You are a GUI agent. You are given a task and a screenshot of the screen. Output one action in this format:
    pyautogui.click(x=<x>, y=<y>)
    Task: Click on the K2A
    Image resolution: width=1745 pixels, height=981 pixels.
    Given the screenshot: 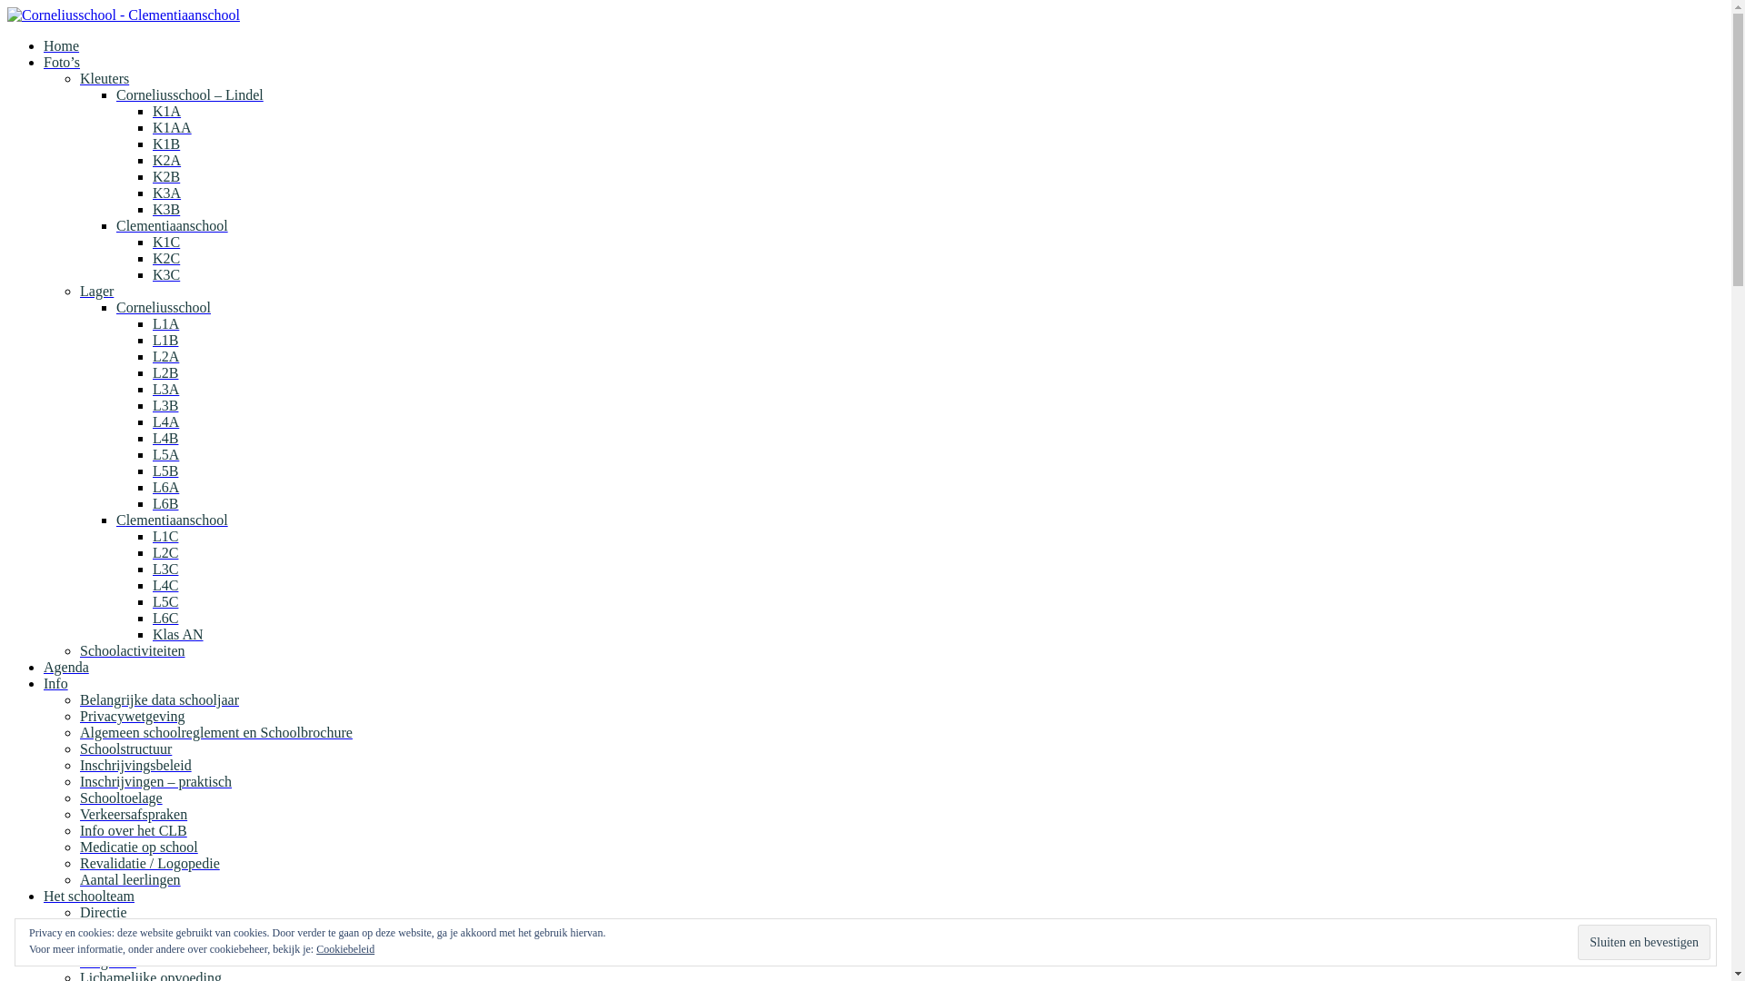 What is the action you would take?
    pyautogui.click(x=167, y=160)
    